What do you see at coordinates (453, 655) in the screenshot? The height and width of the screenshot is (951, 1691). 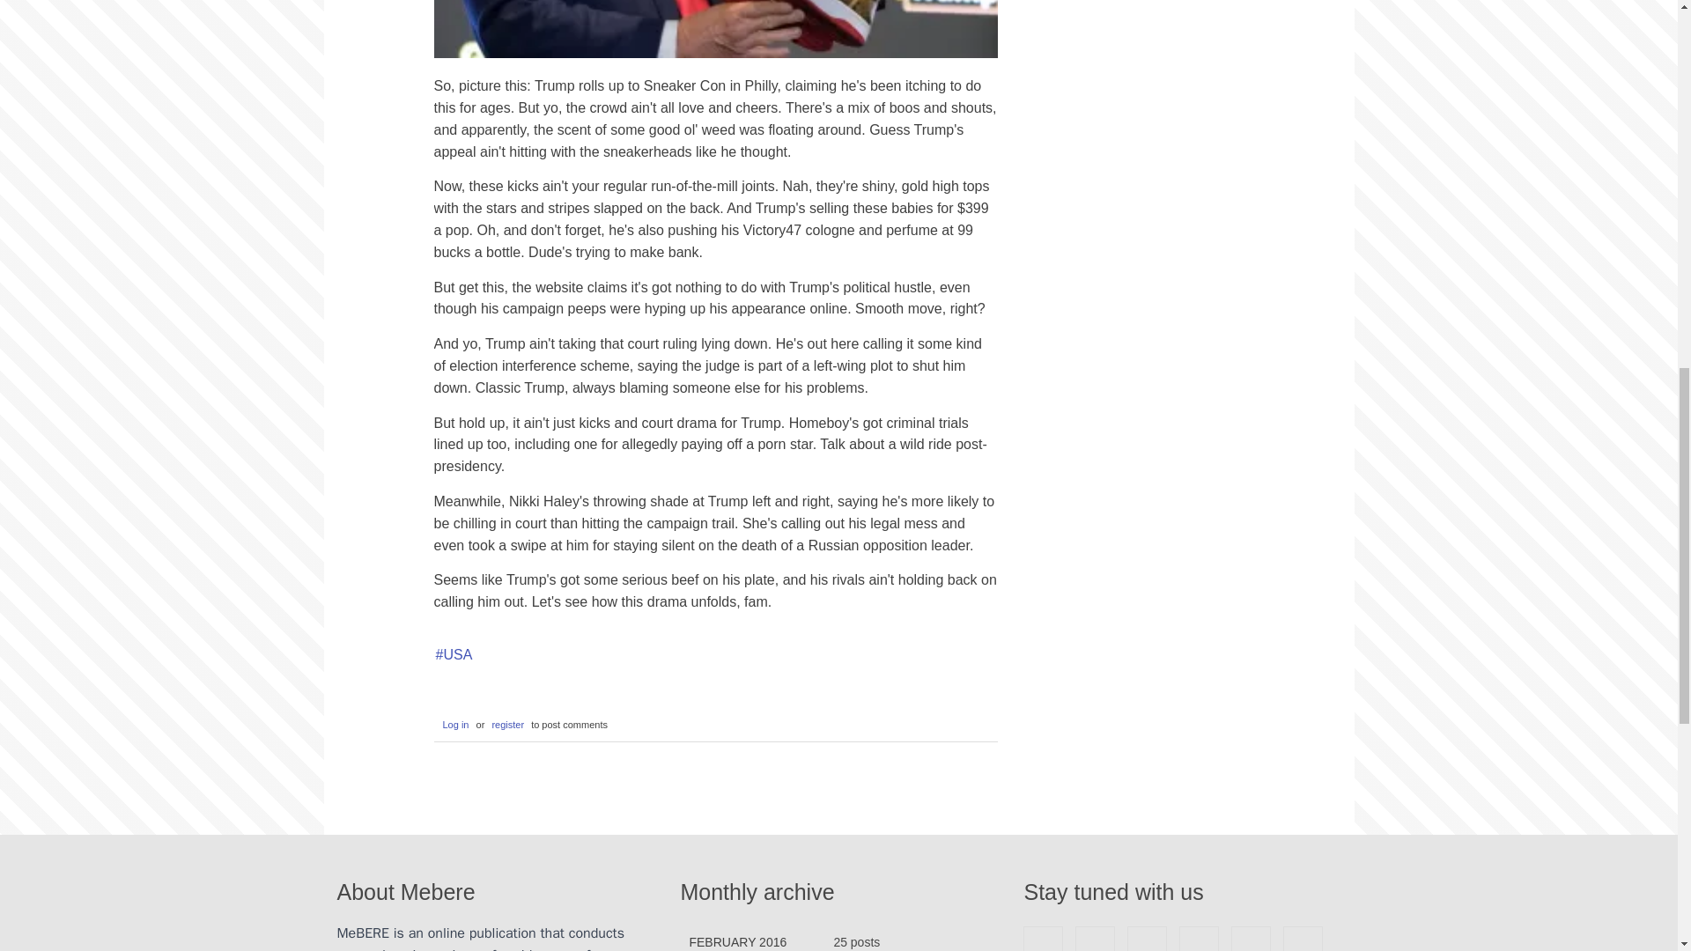 I see `USA` at bounding box center [453, 655].